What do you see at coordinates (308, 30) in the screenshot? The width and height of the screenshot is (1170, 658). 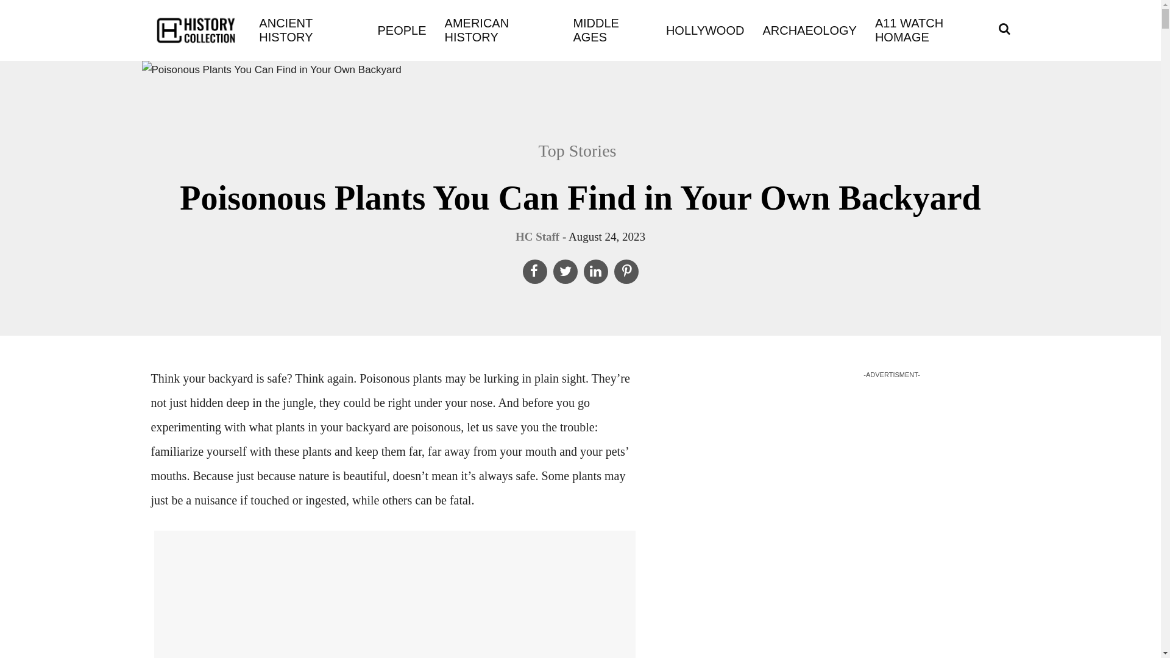 I see `ANCIENT HISTORY` at bounding box center [308, 30].